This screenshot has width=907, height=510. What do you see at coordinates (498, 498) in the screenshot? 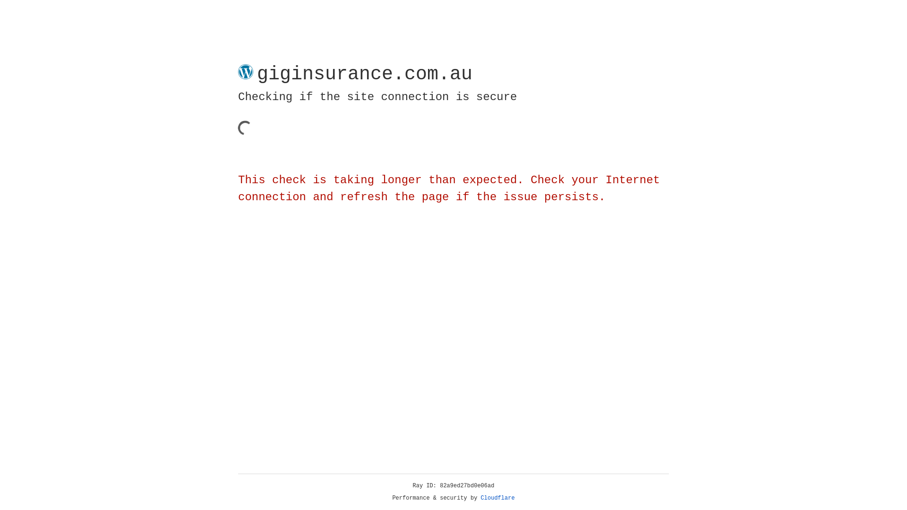
I see `Cloudflare` at bounding box center [498, 498].